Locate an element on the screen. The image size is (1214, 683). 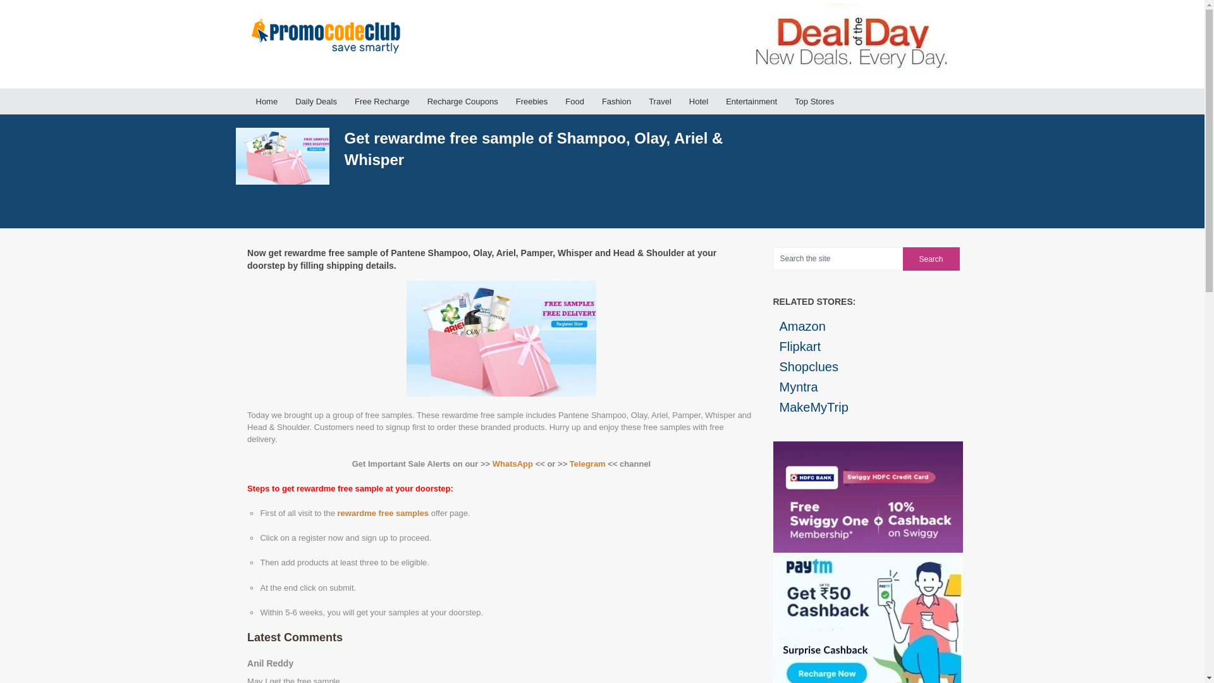
Recharge Coupons is located at coordinates (463, 101).